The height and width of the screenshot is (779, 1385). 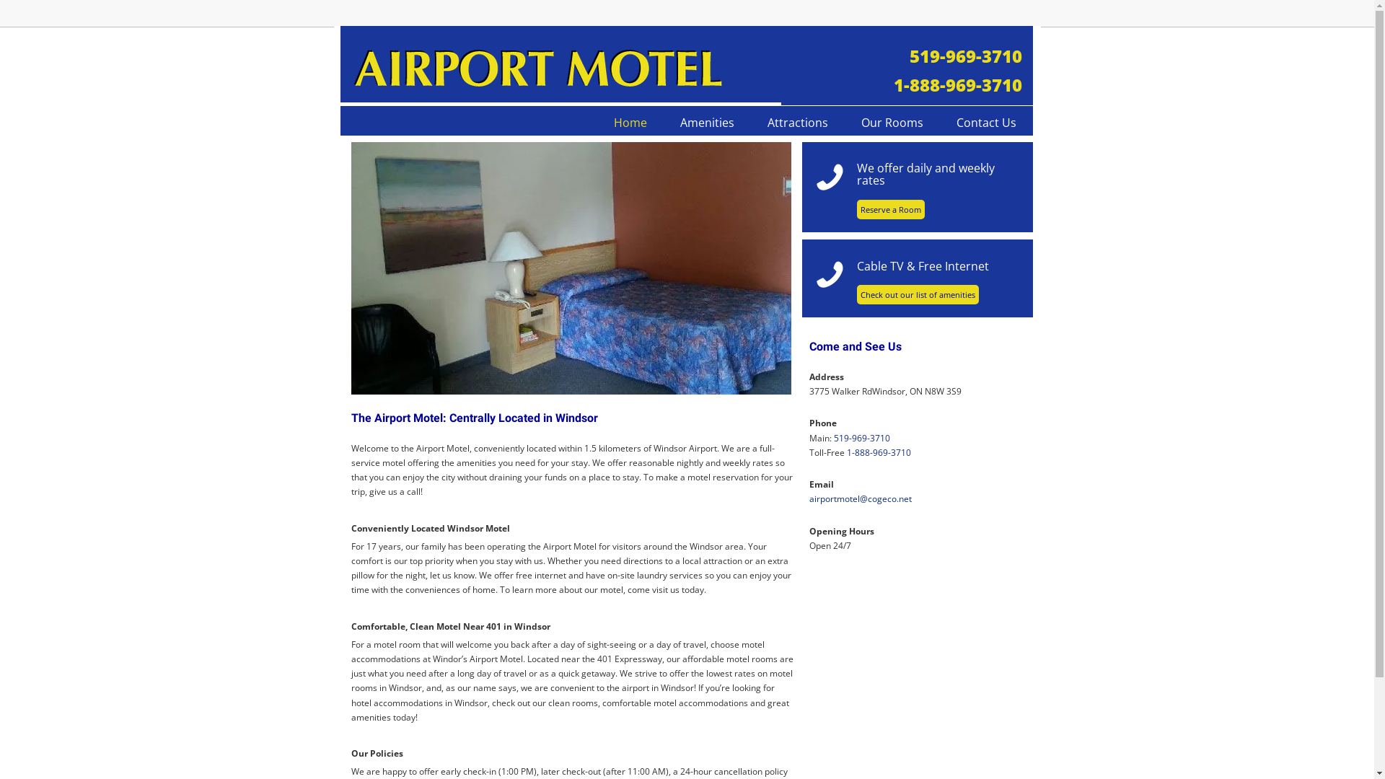 What do you see at coordinates (985, 123) in the screenshot?
I see `Contact Us` at bounding box center [985, 123].